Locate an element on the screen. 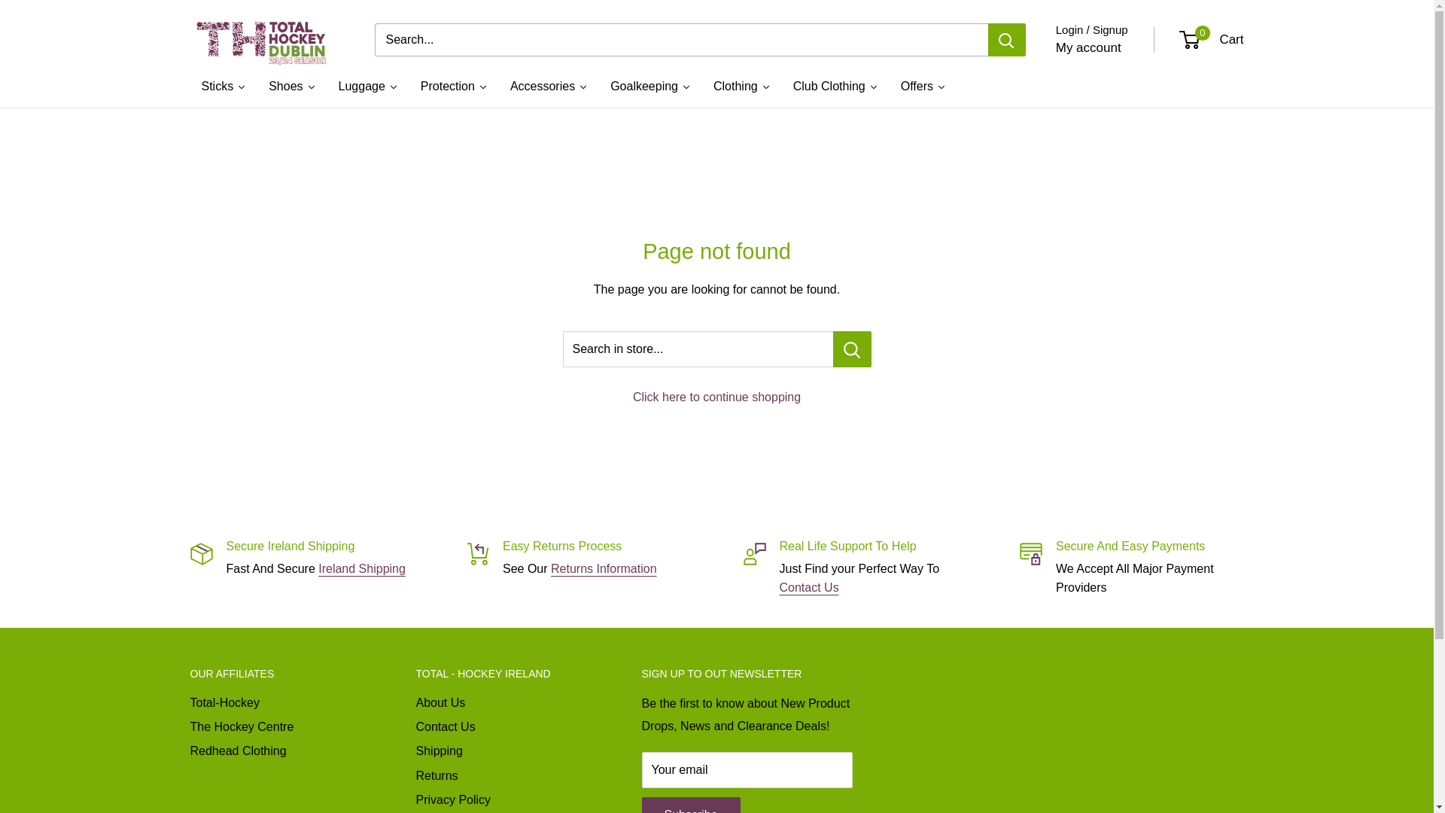 This screenshot has height=813, width=1445. Returns is located at coordinates (604, 568).